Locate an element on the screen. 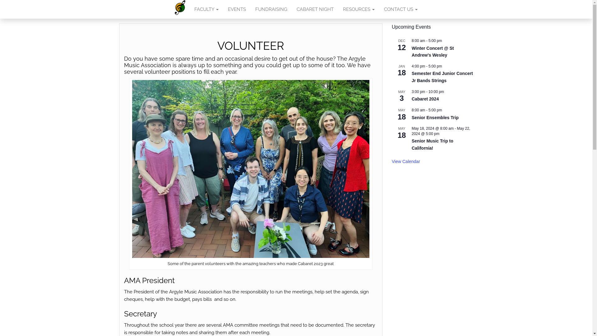 The height and width of the screenshot is (336, 597). RESOURCES is located at coordinates (359, 9).